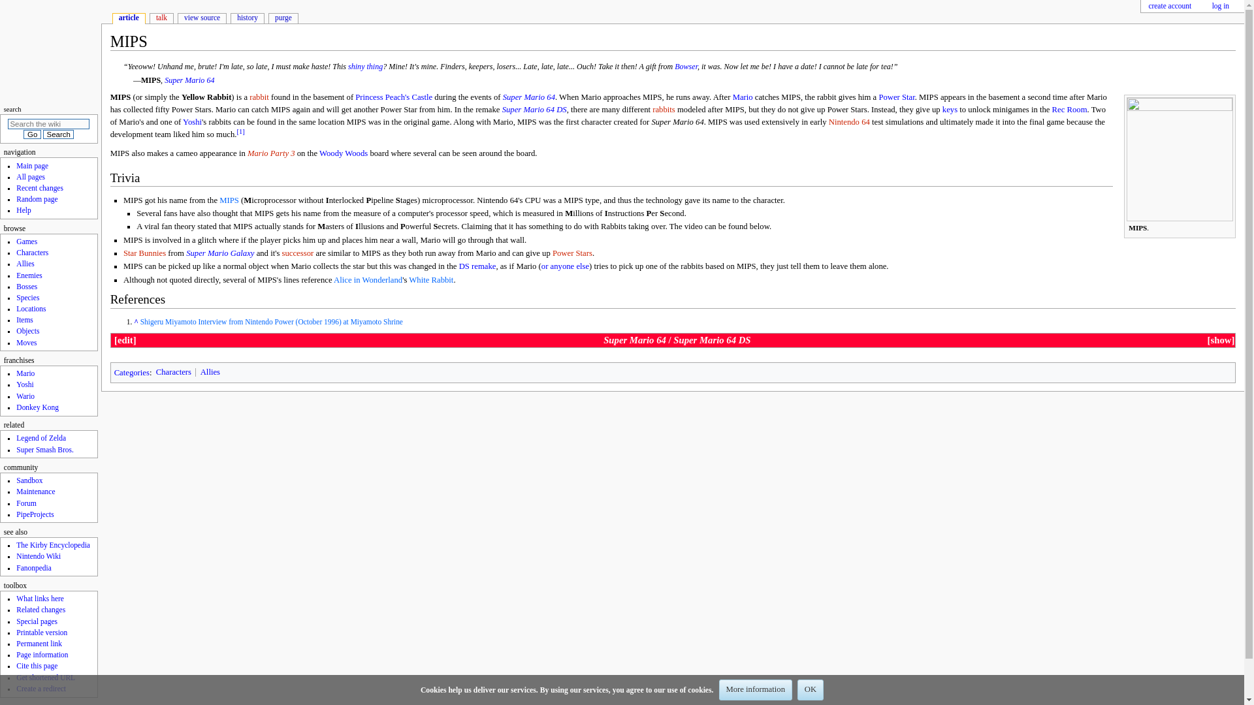  What do you see at coordinates (430, 280) in the screenshot?
I see `White Rabbit` at bounding box center [430, 280].